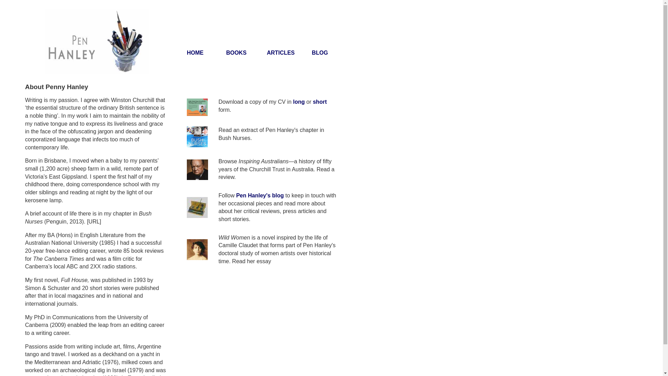  I want to click on short, so click(320, 102).